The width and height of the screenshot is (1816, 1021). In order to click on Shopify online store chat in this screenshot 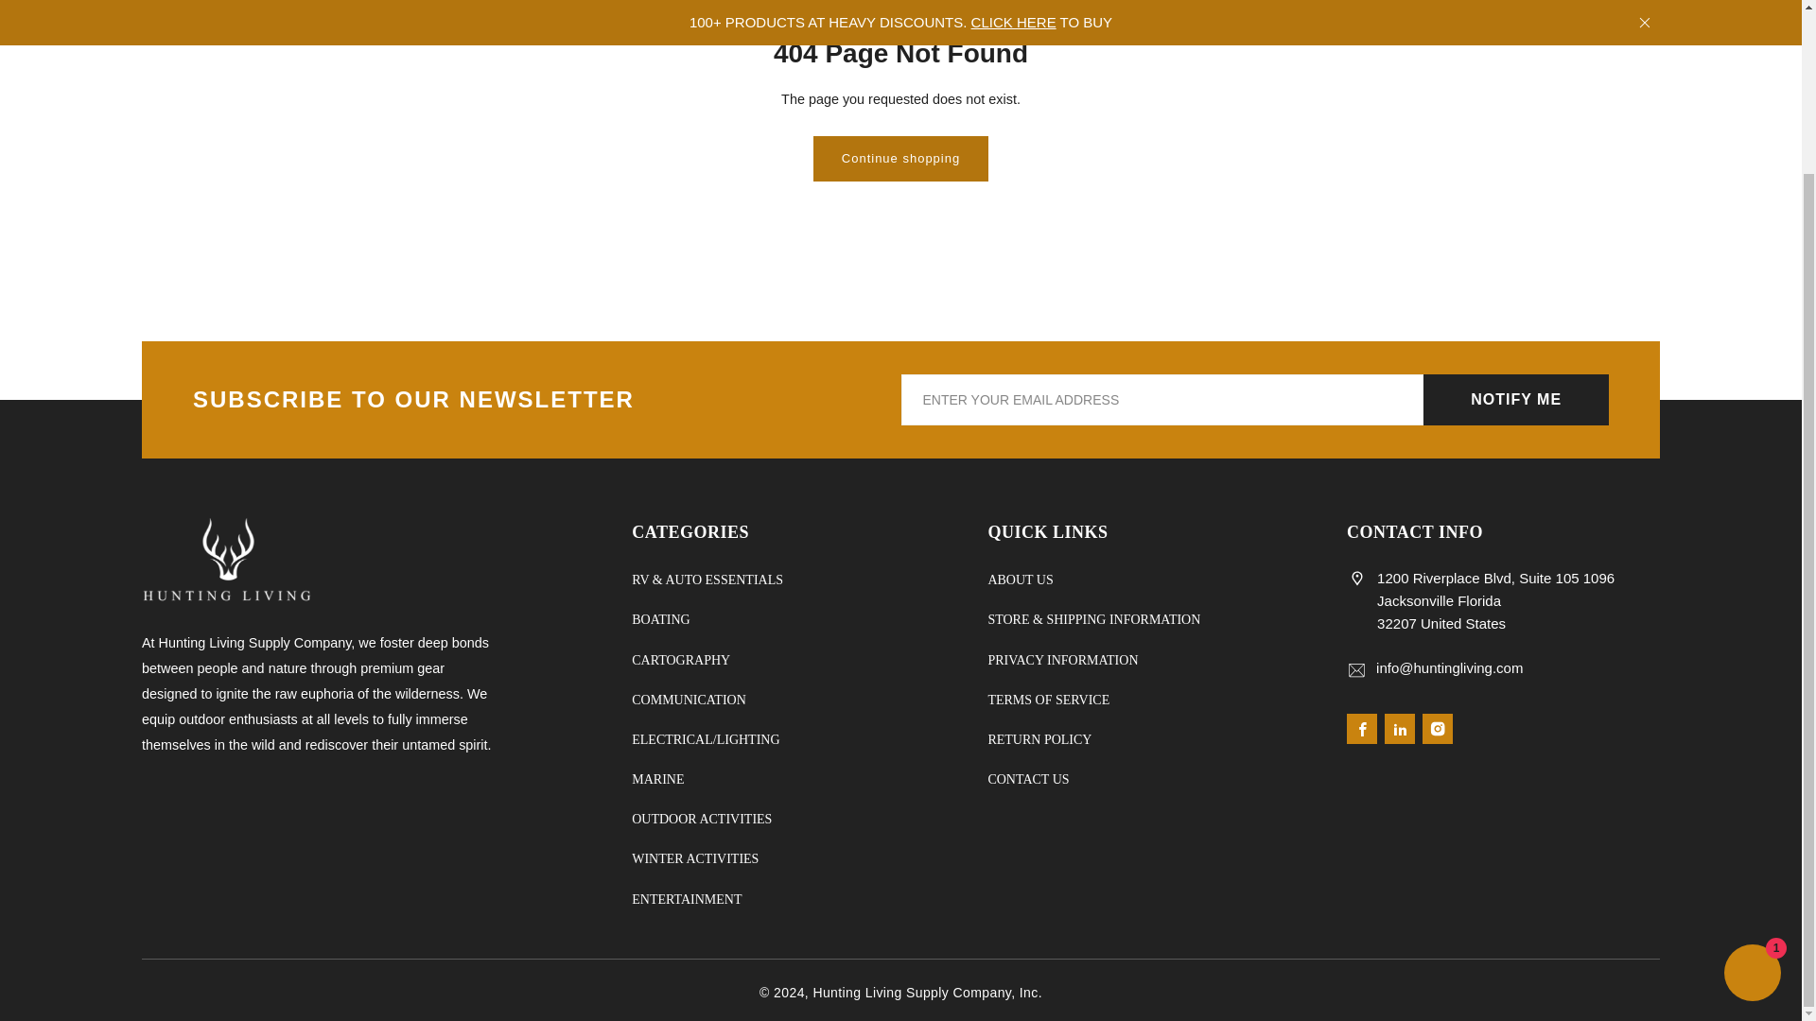, I will do `click(1752, 779)`.